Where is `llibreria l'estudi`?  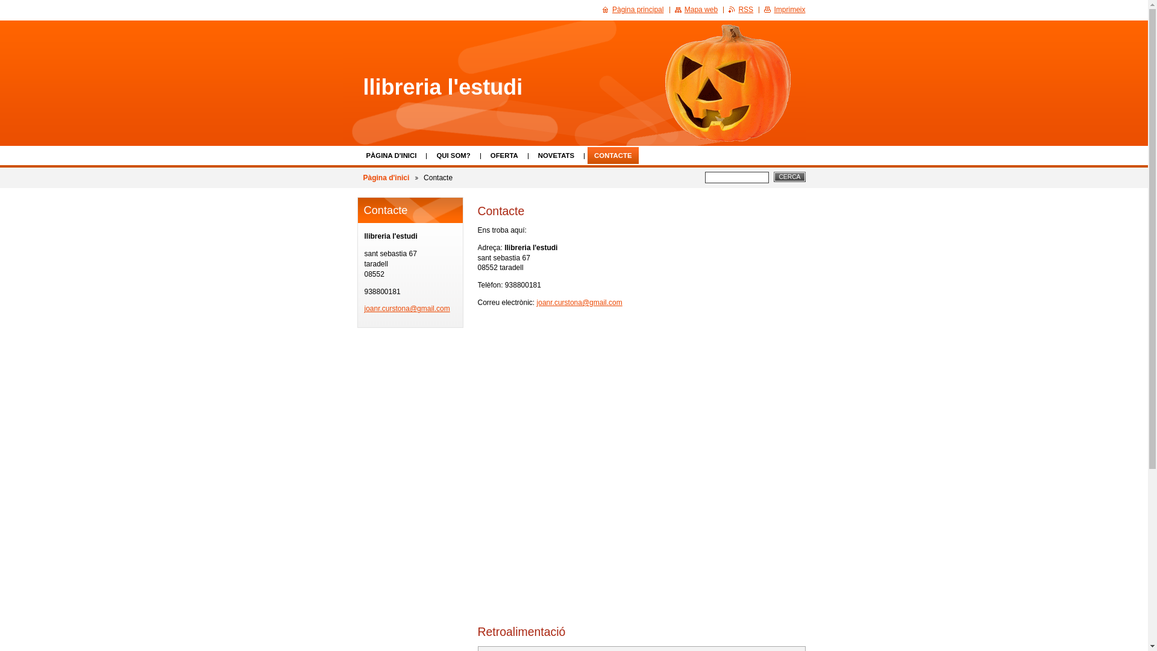 llibreria l'estudi is located at coordinates (442, 87).